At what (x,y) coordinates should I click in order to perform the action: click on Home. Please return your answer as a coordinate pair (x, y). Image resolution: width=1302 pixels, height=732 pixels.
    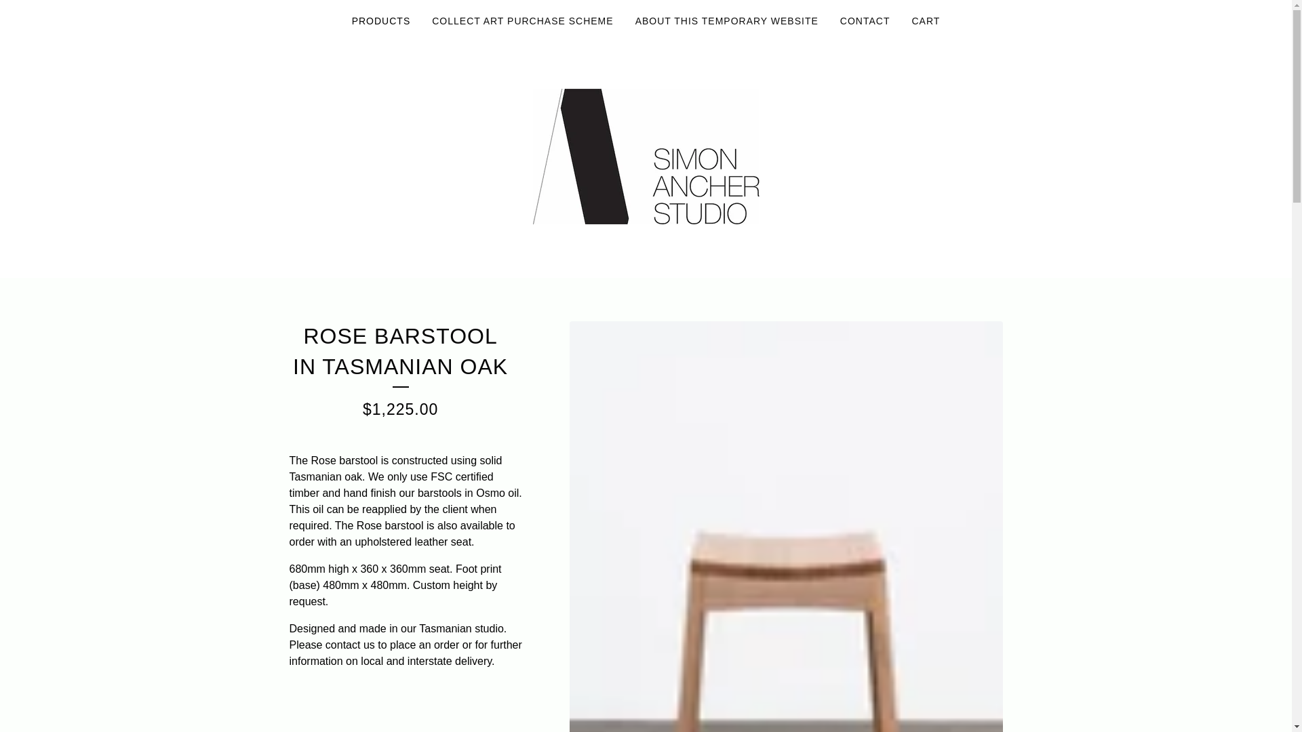
    Looking at the image, I should click on (646, 156).